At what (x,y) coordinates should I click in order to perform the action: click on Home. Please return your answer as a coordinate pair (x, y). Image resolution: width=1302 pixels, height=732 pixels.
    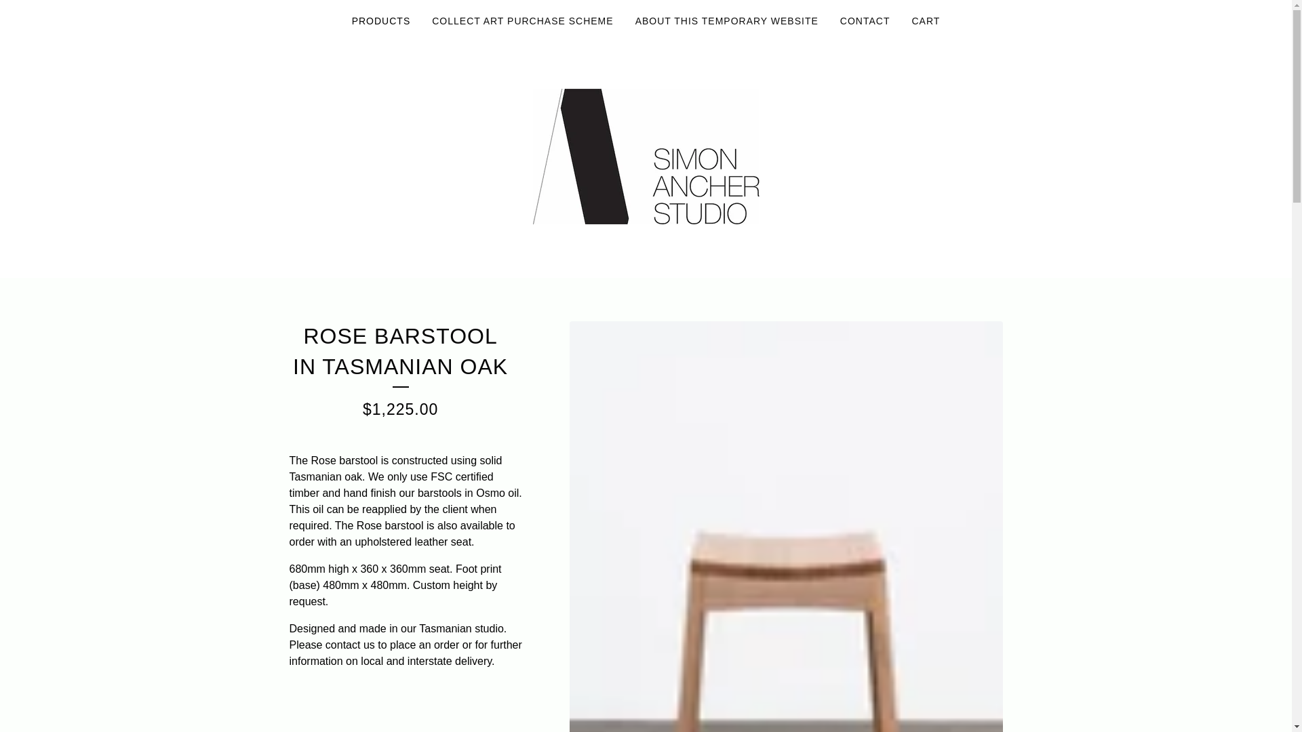
    Looking at the image, I should click on (646, 156).